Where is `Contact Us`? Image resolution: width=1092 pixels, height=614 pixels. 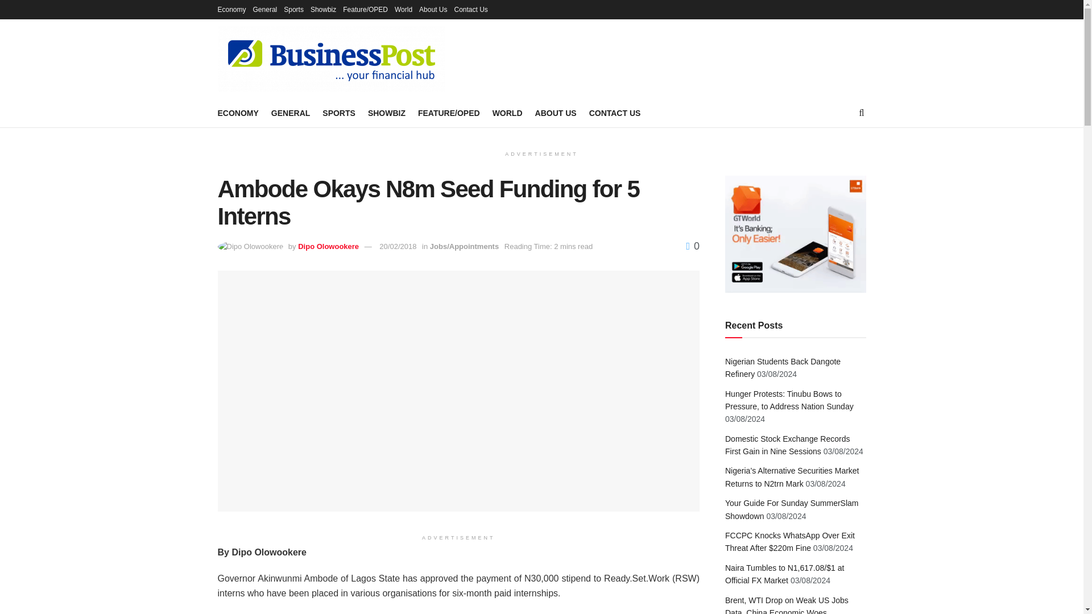 Contact Us is located at coordinates (470, 9).